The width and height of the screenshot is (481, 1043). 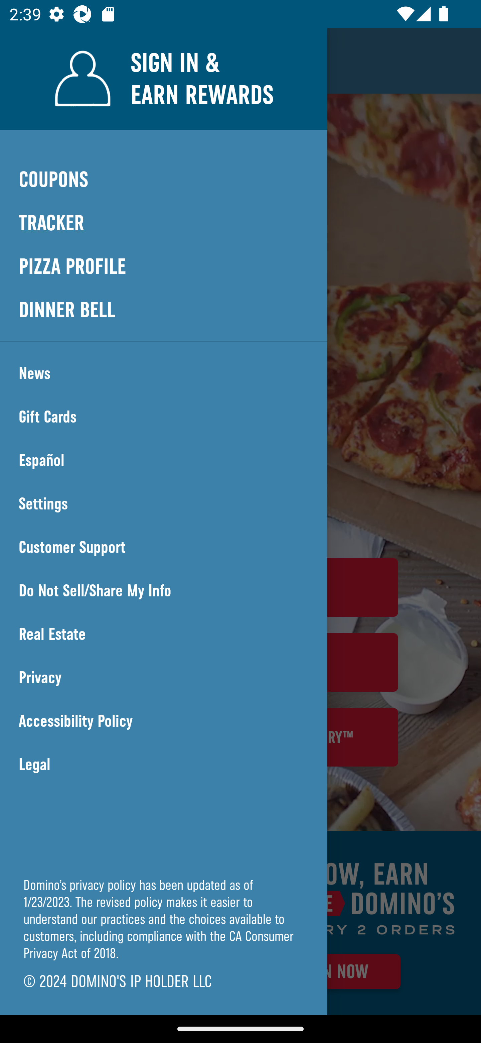 What do you see at coordinates (164, 266) in the screenshot?
I see `PIZZA PROFILE` at bounding box center [164, 266].